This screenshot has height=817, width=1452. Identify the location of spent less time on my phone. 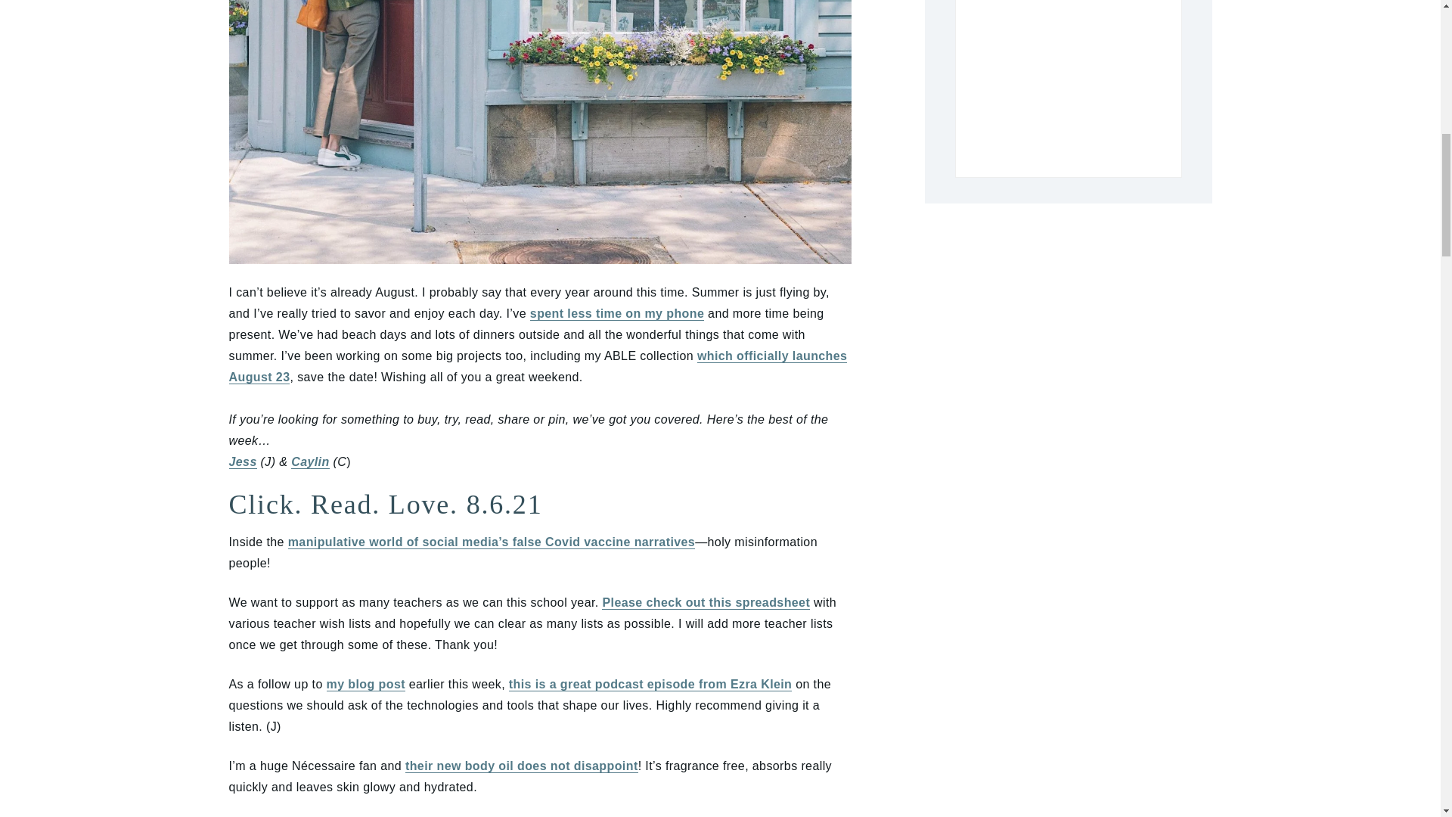
(617, 314).